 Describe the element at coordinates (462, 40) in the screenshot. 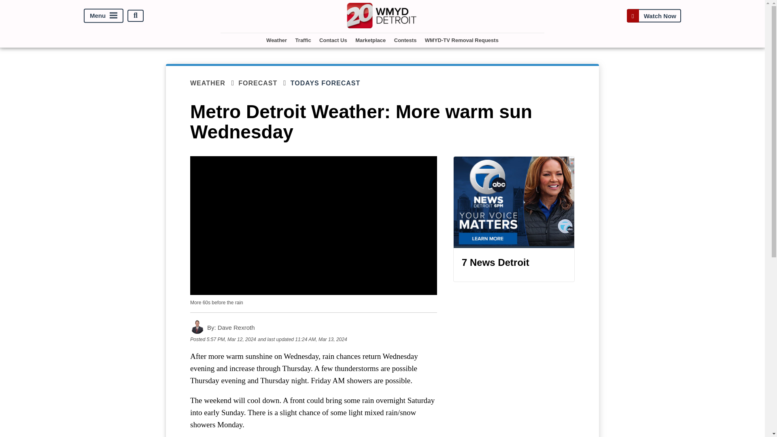

I see `WMYD-TV Removal Requests` at that location.